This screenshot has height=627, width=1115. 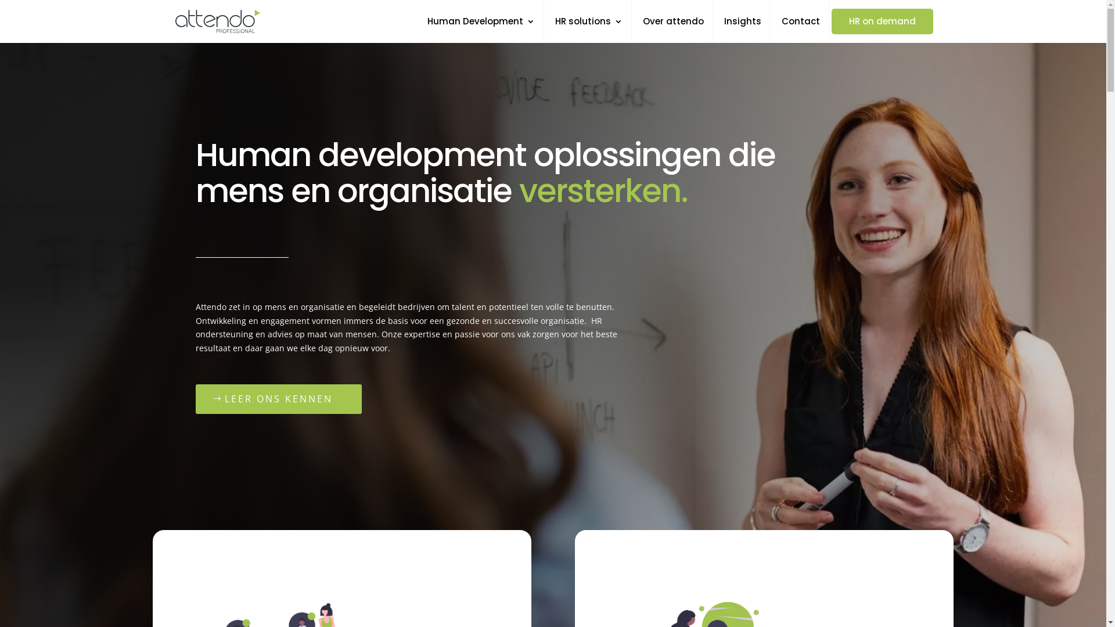 What do you see at coordinates (481, 30) in the screenshot?
I see `Human Development` at bounding box center [481, 30].